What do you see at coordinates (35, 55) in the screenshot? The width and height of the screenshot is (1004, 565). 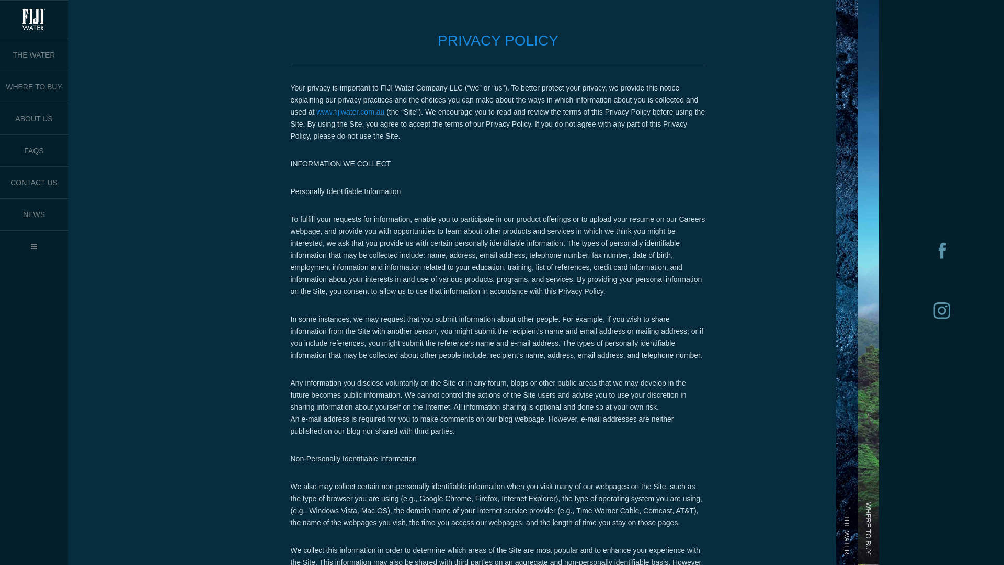 I see `THE WATER` at bounding box center [35, 55].